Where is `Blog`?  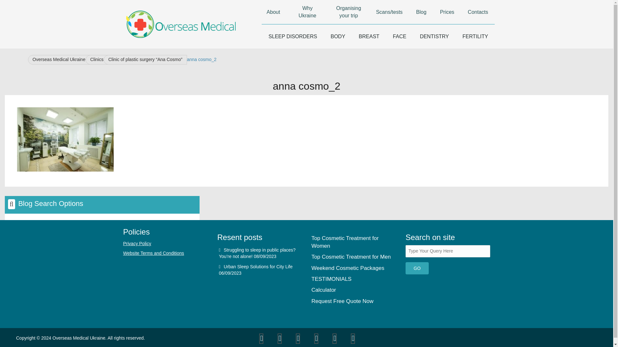 Blog is located at coordinates (421, 12).